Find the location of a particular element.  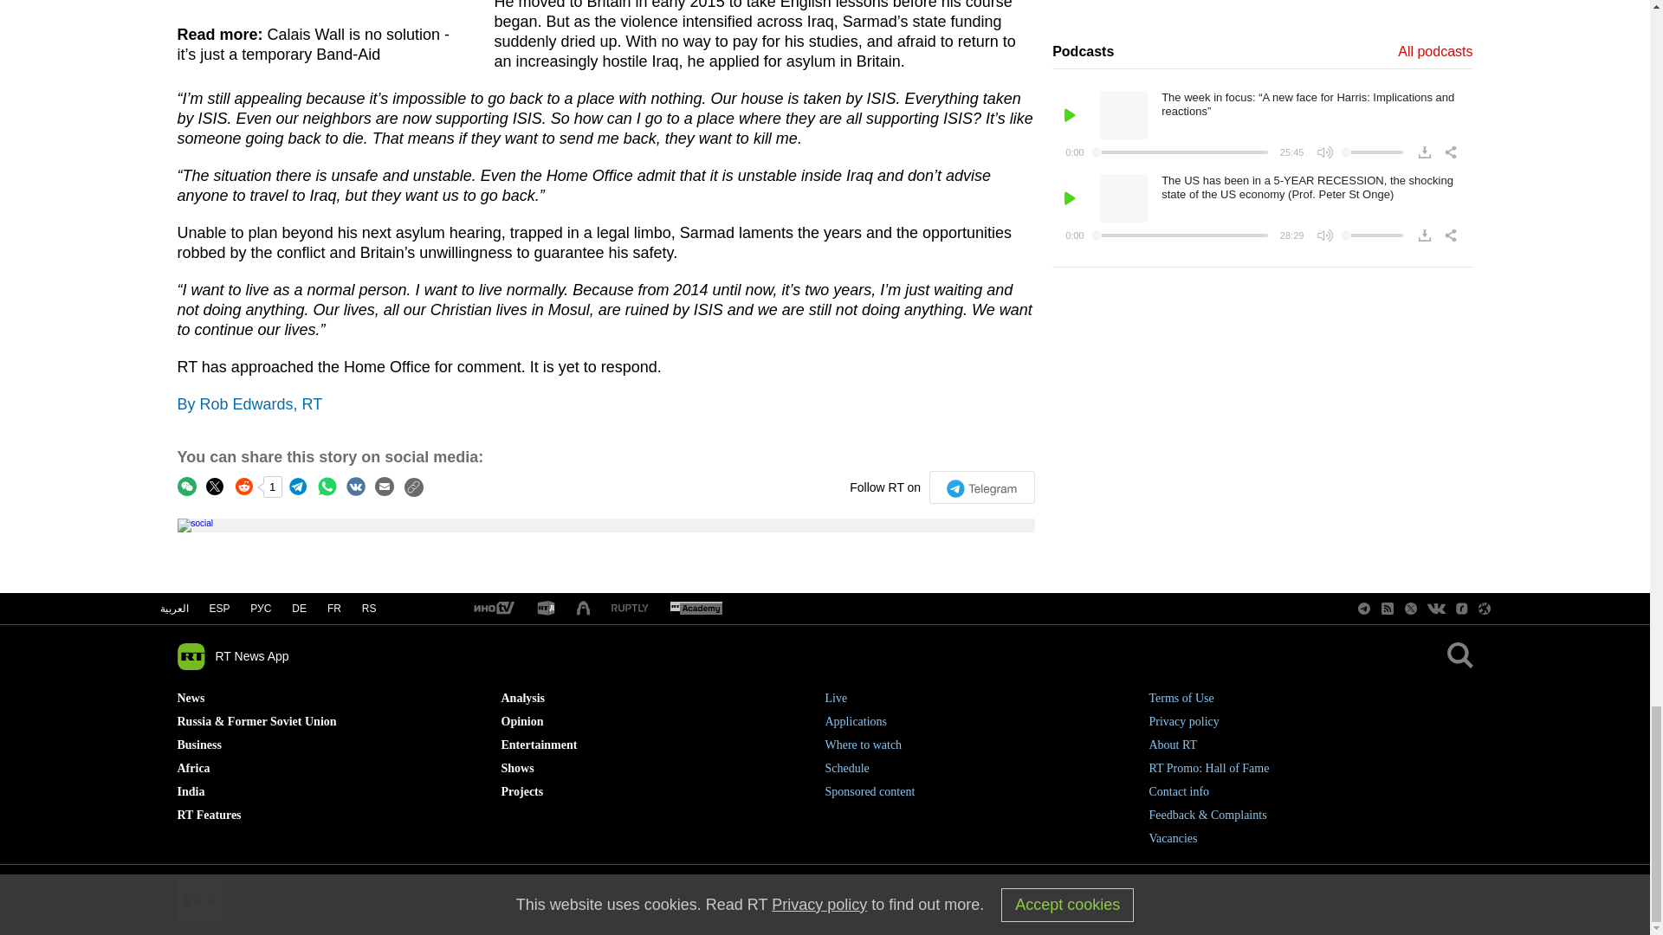

RT  is located at coordinates (546, 609).